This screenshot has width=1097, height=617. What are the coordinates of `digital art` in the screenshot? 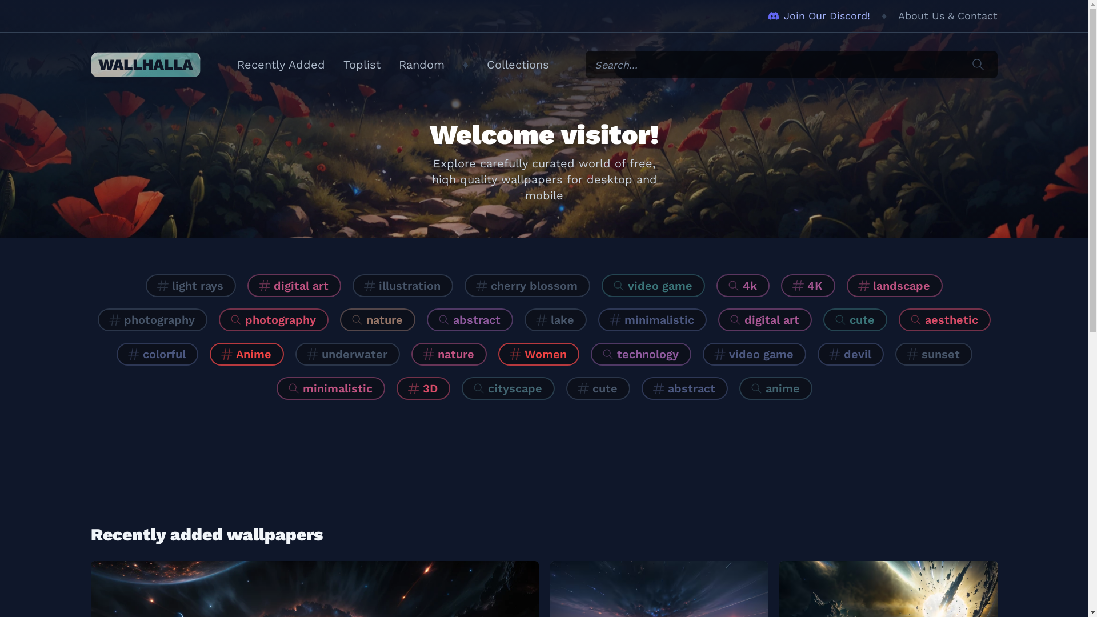 It's located at (294, 286).